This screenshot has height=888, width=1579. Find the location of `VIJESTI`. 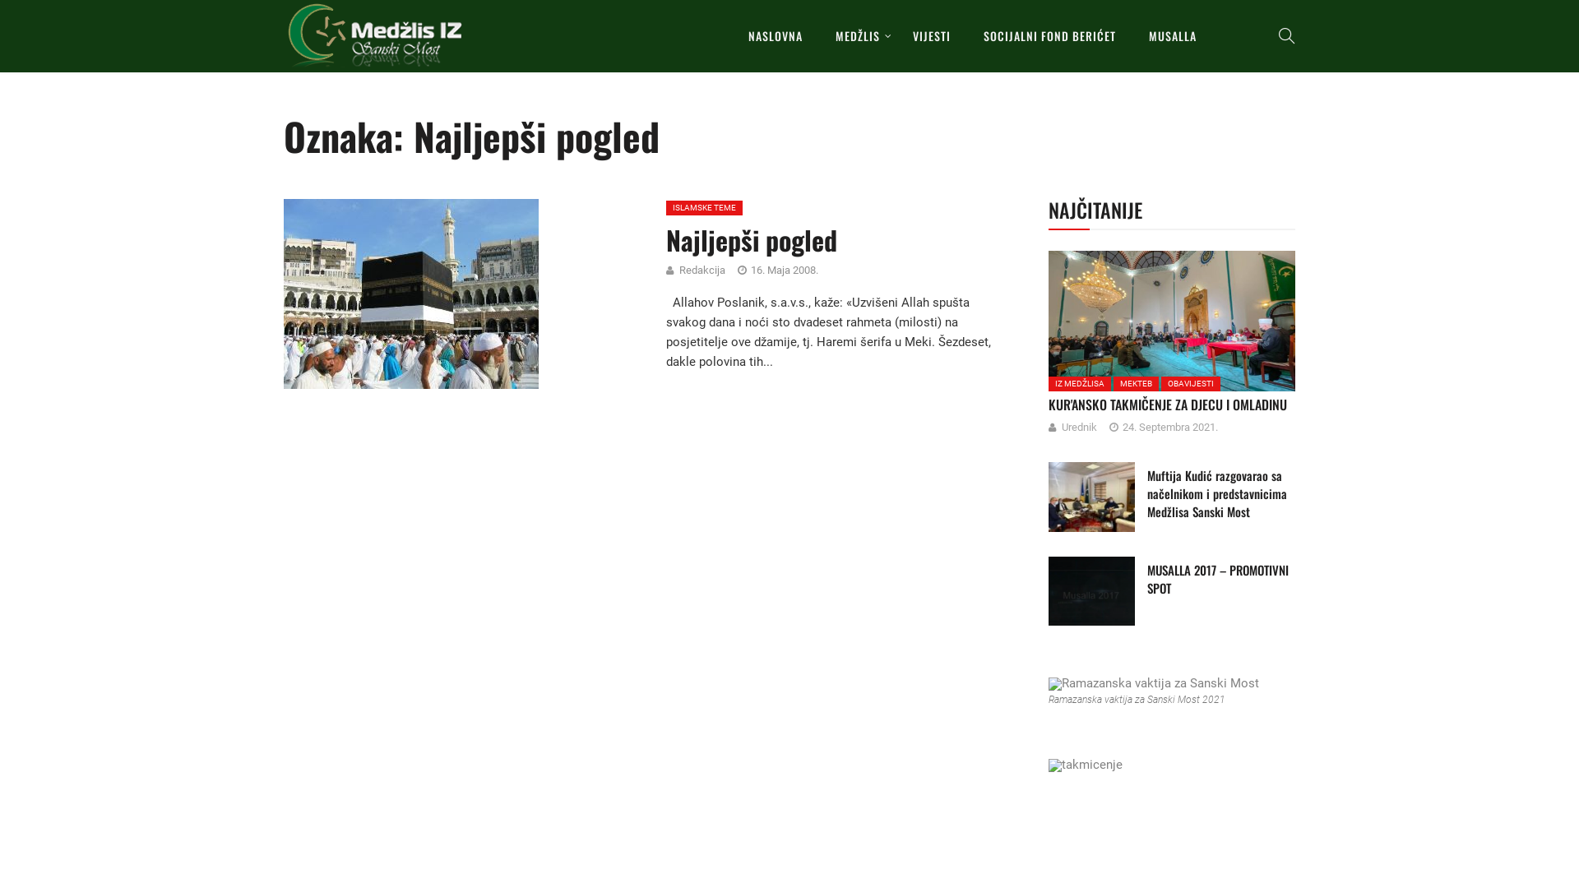

VIJESTI is located at coordinates (932, 36).